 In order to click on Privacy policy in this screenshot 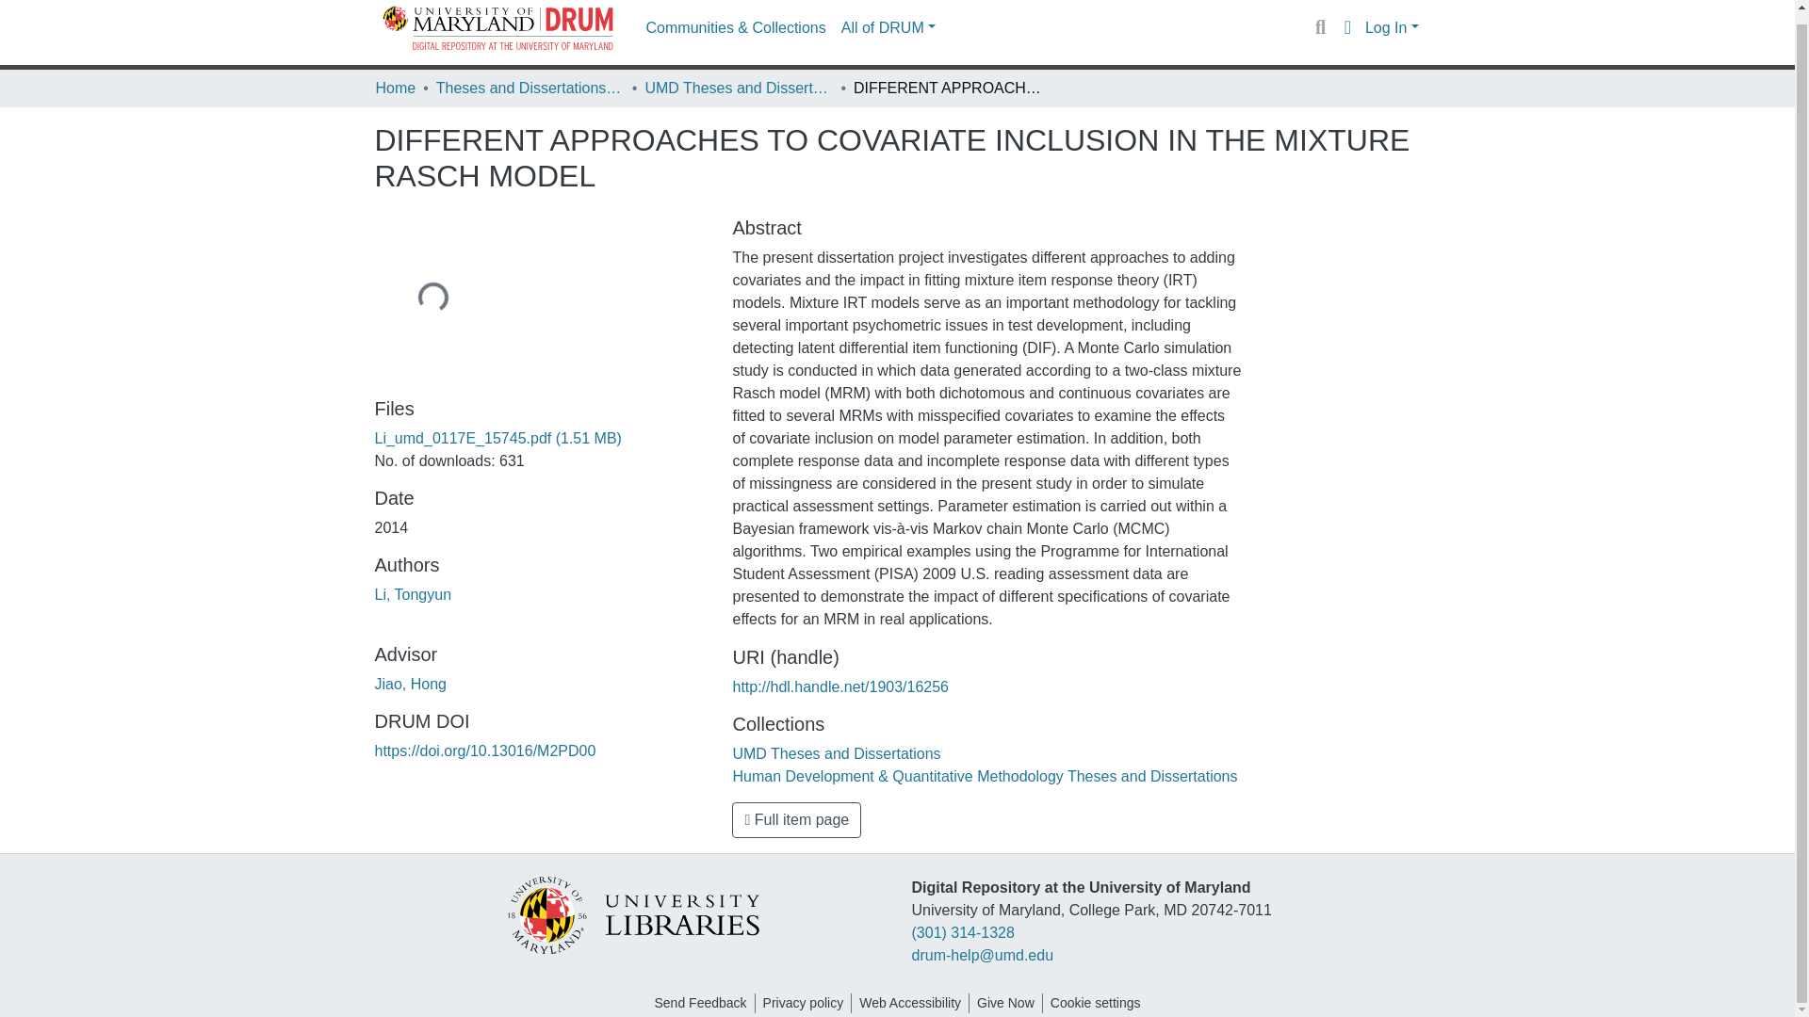, I will do `click(804, 1003)`.